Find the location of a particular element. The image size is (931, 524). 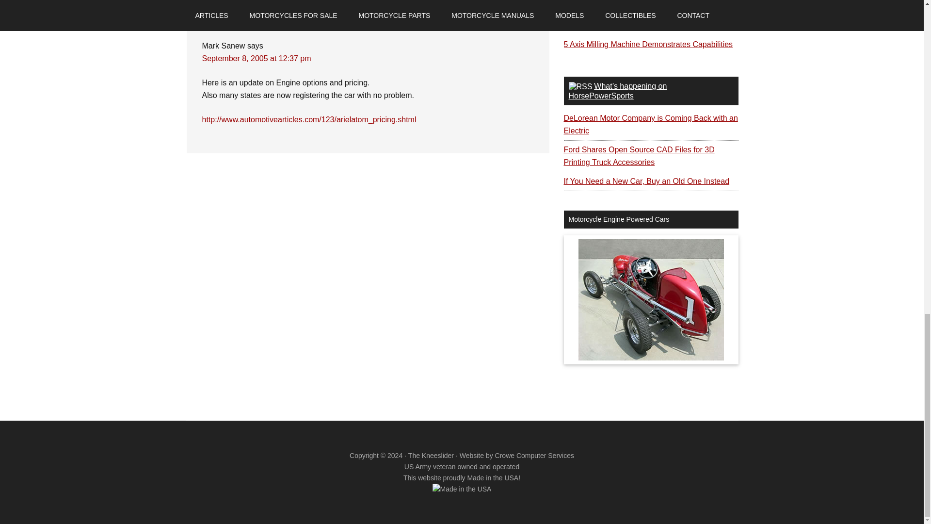

Crowe Computer Services is located at coordinates (534, 455).